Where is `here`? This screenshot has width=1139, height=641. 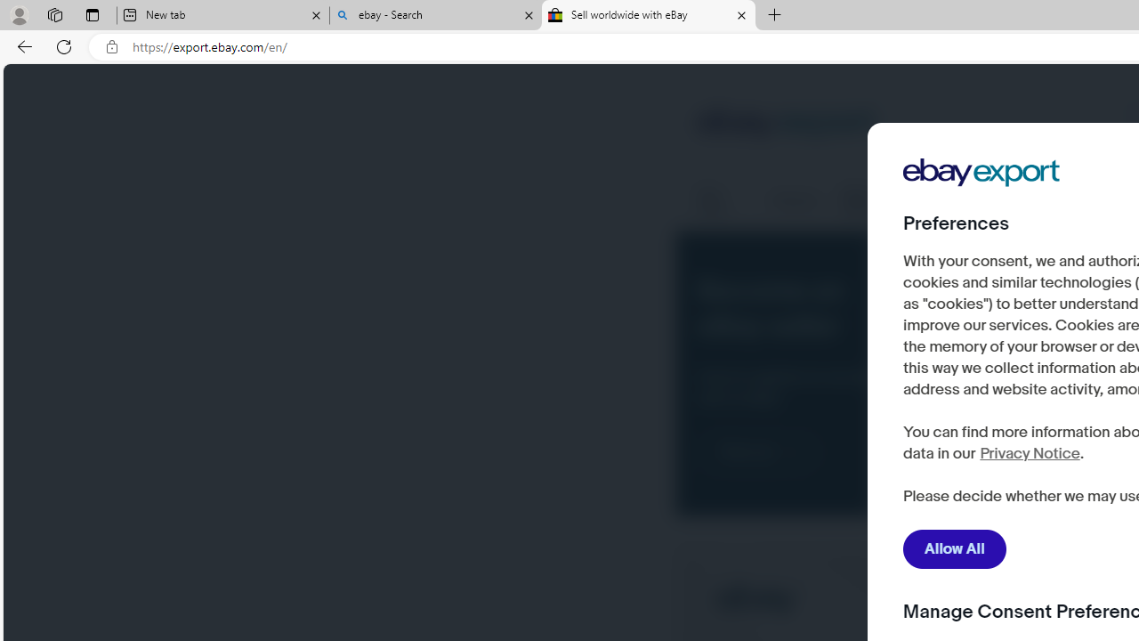 here is located at coordinates (987, 445).